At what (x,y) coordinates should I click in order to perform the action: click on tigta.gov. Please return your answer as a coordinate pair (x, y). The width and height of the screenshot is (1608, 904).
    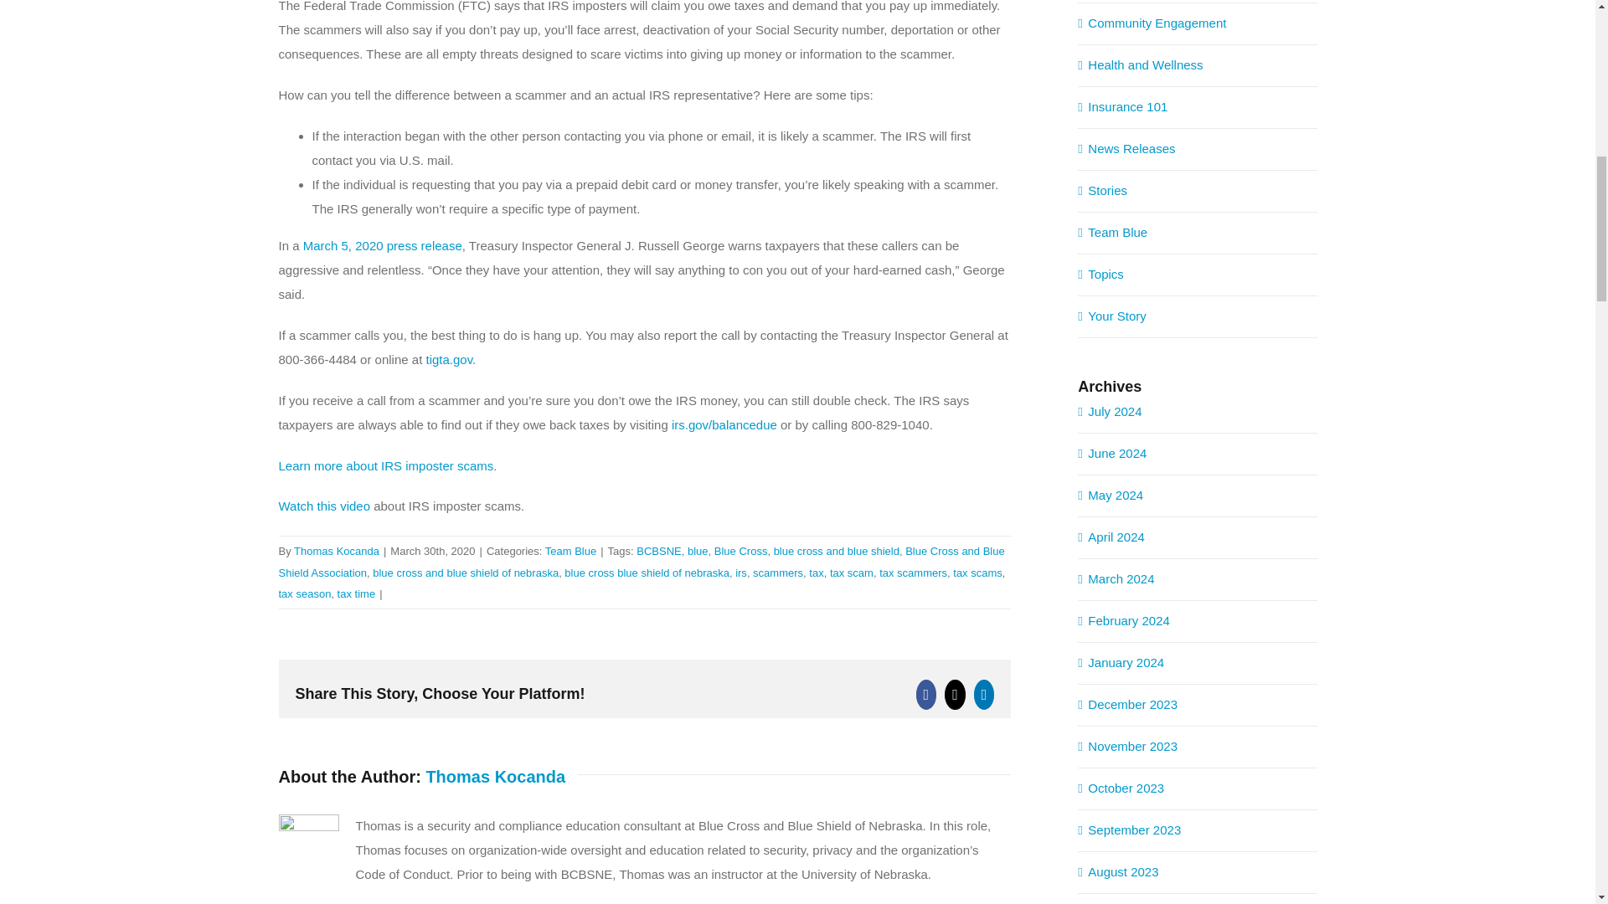
    Looking at the image, I should click on (449, 360).